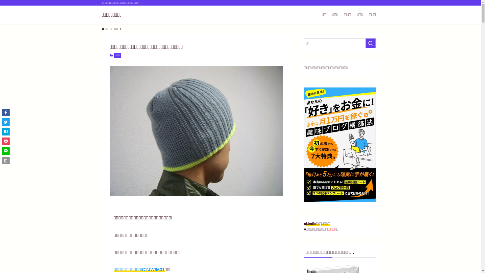 This screenshot has width=485, height=273. What do you see at coordinates (370, 43) in the screenshot?
I see `search` at bounding box center [370, 43].